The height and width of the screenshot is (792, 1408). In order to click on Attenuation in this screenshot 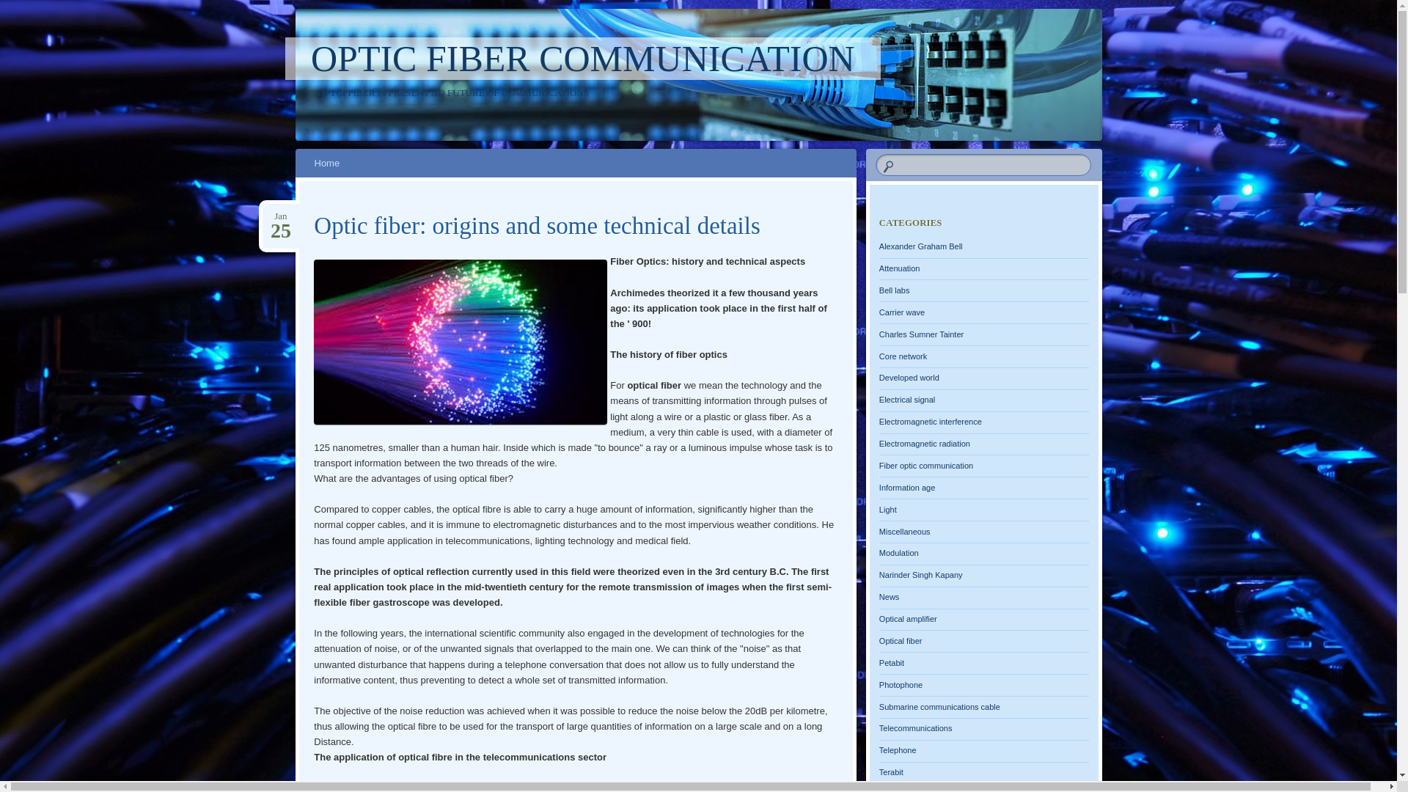, I will do `click(900, 268)`.